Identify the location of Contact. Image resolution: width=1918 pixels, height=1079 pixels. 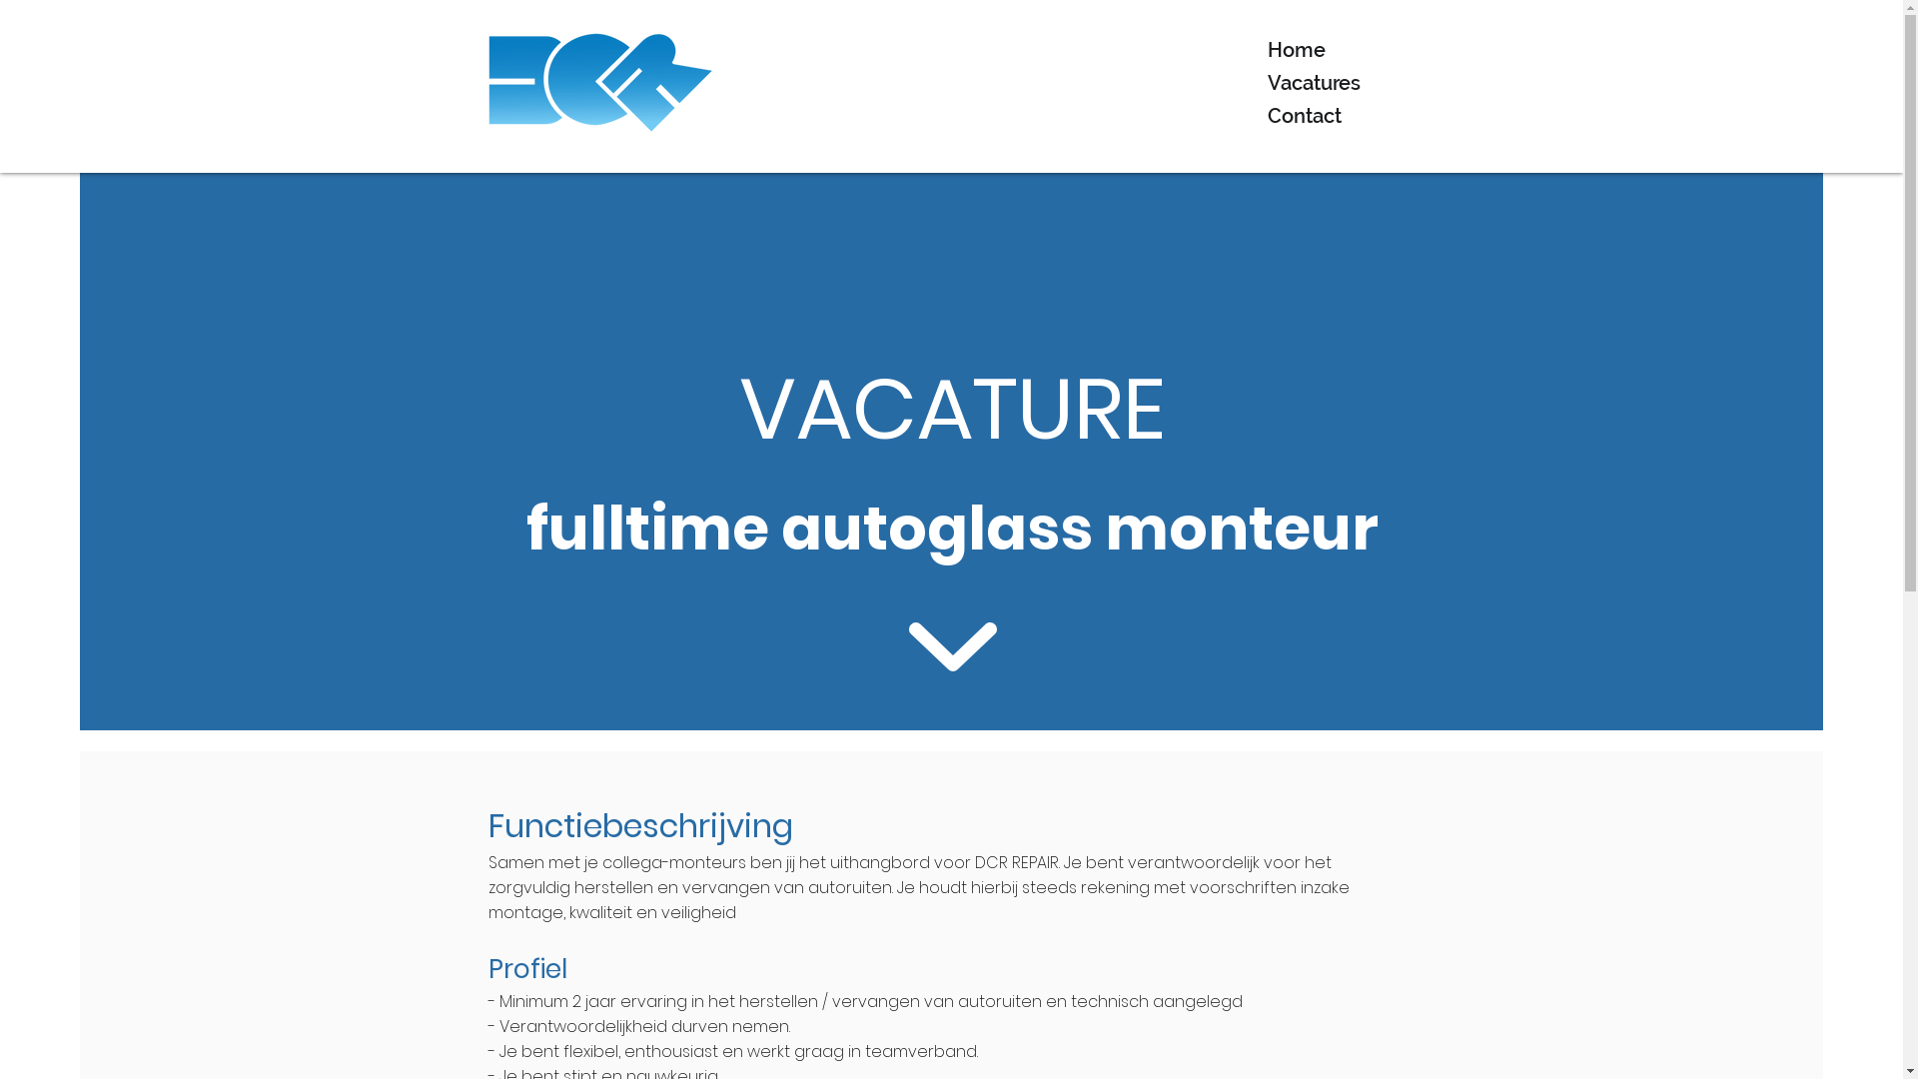
(1354, 116).